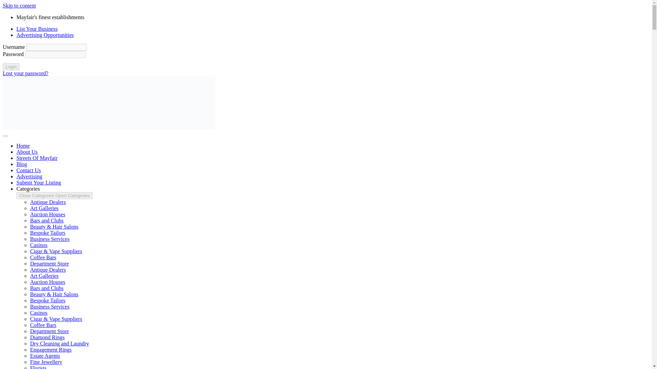  Describe the element at coordinates (47, 288) in the screenshot. I see `Bars and Clubs` at that location.